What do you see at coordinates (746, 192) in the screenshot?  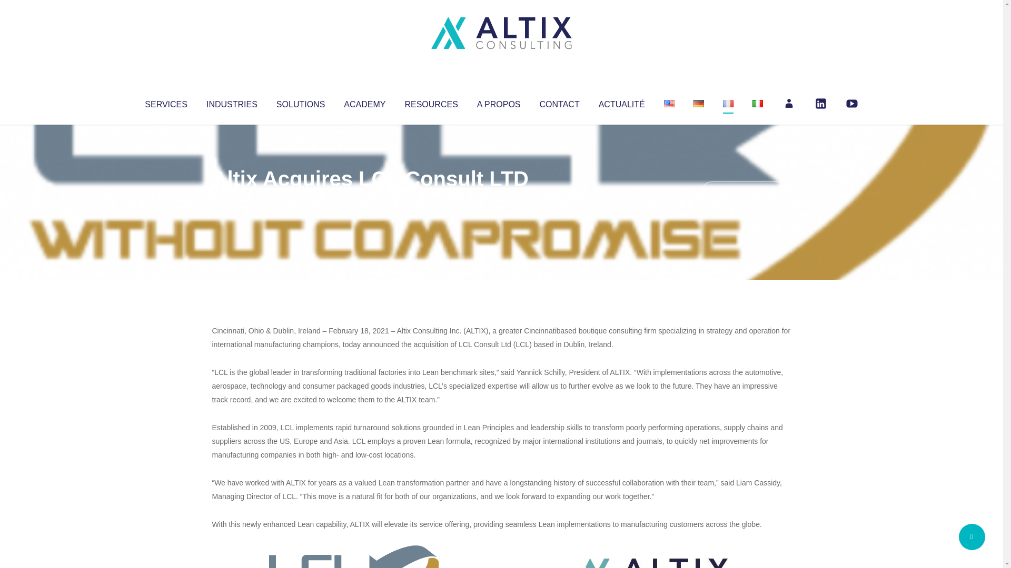 I see `No Comments` at bounding box center [746, 192].